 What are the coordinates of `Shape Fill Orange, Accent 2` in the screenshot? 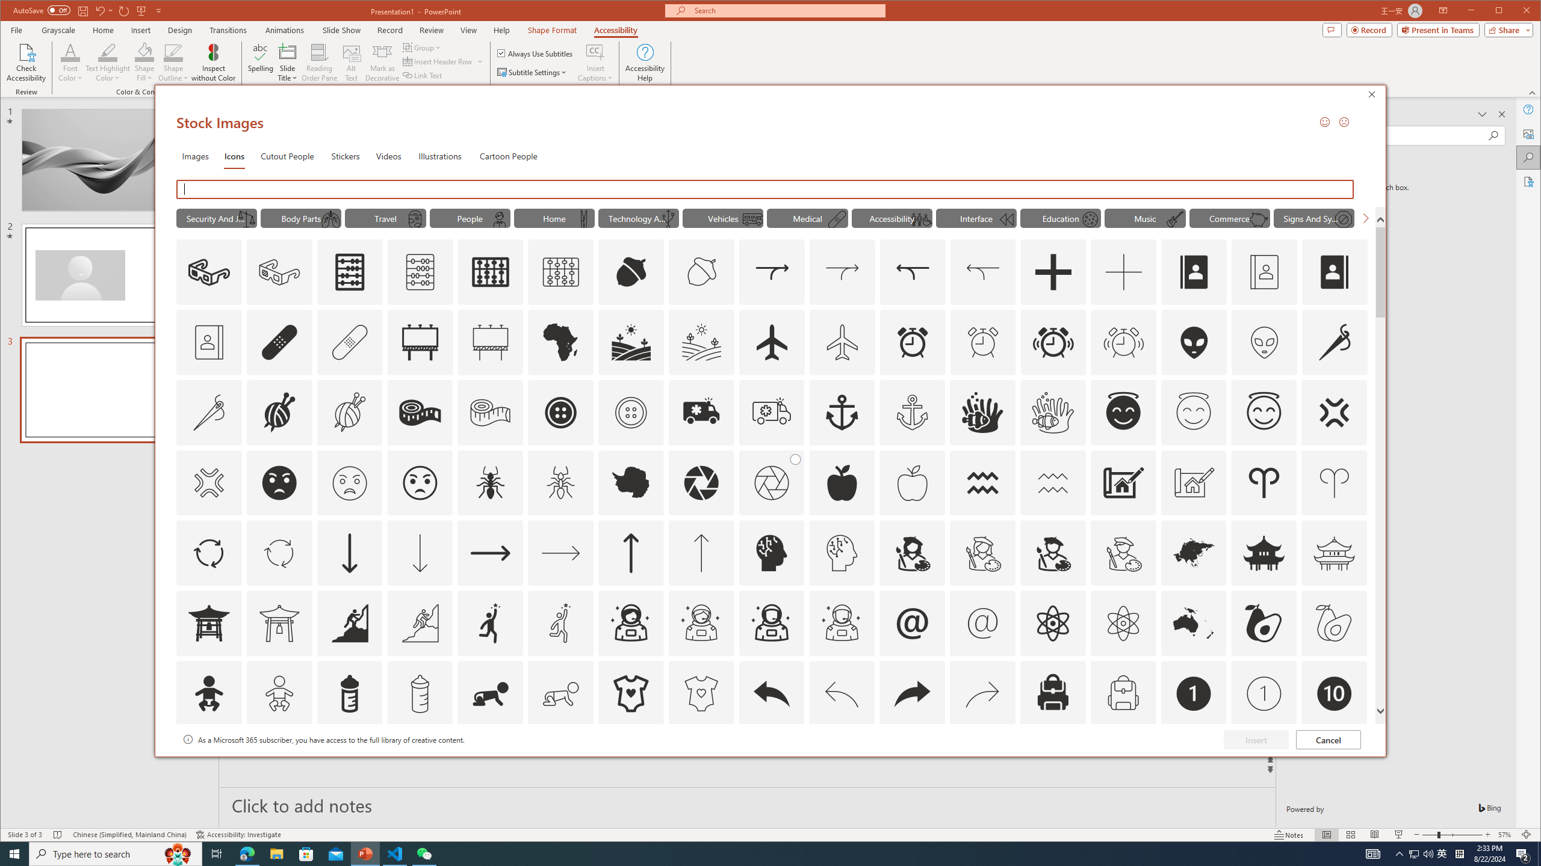 It's located at (144, 52).